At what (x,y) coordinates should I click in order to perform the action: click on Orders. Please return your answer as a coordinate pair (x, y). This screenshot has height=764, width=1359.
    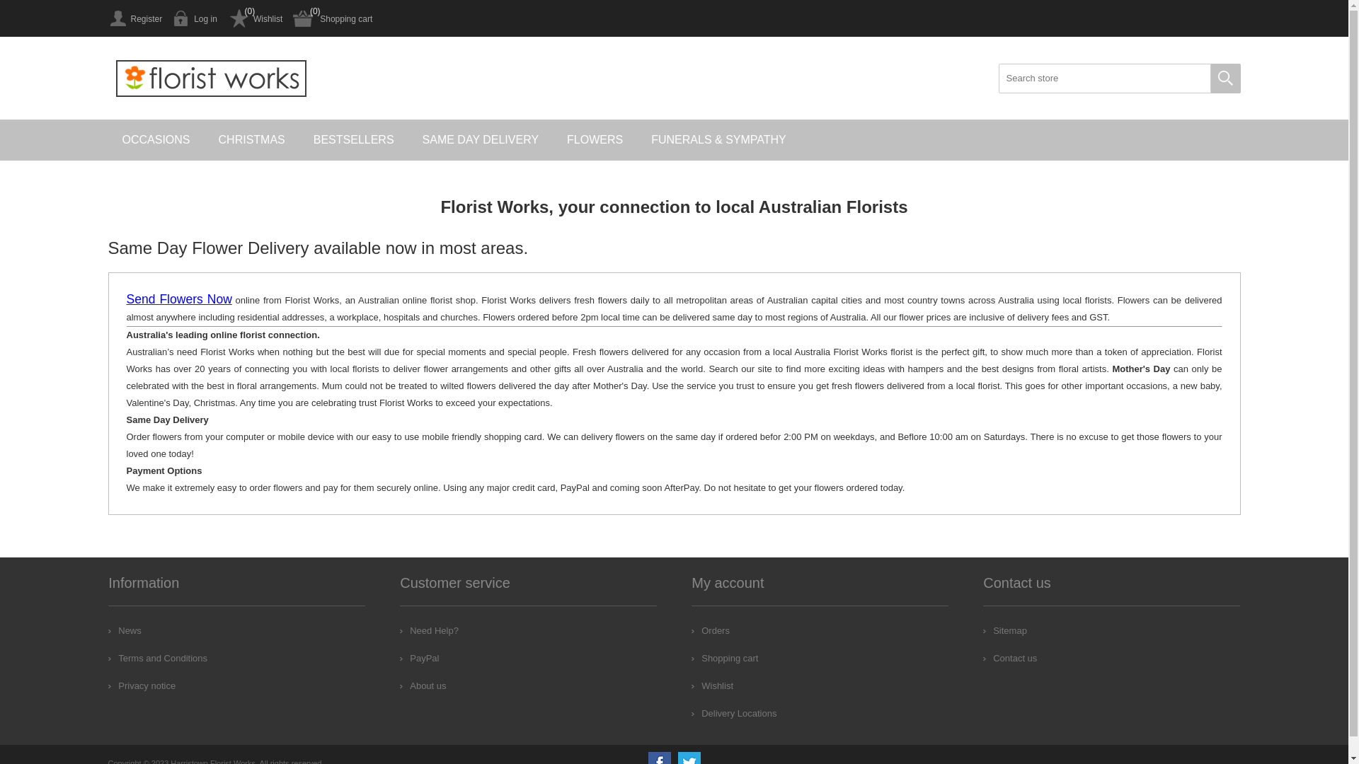
    Looking at the image, I should click on (711, 630).